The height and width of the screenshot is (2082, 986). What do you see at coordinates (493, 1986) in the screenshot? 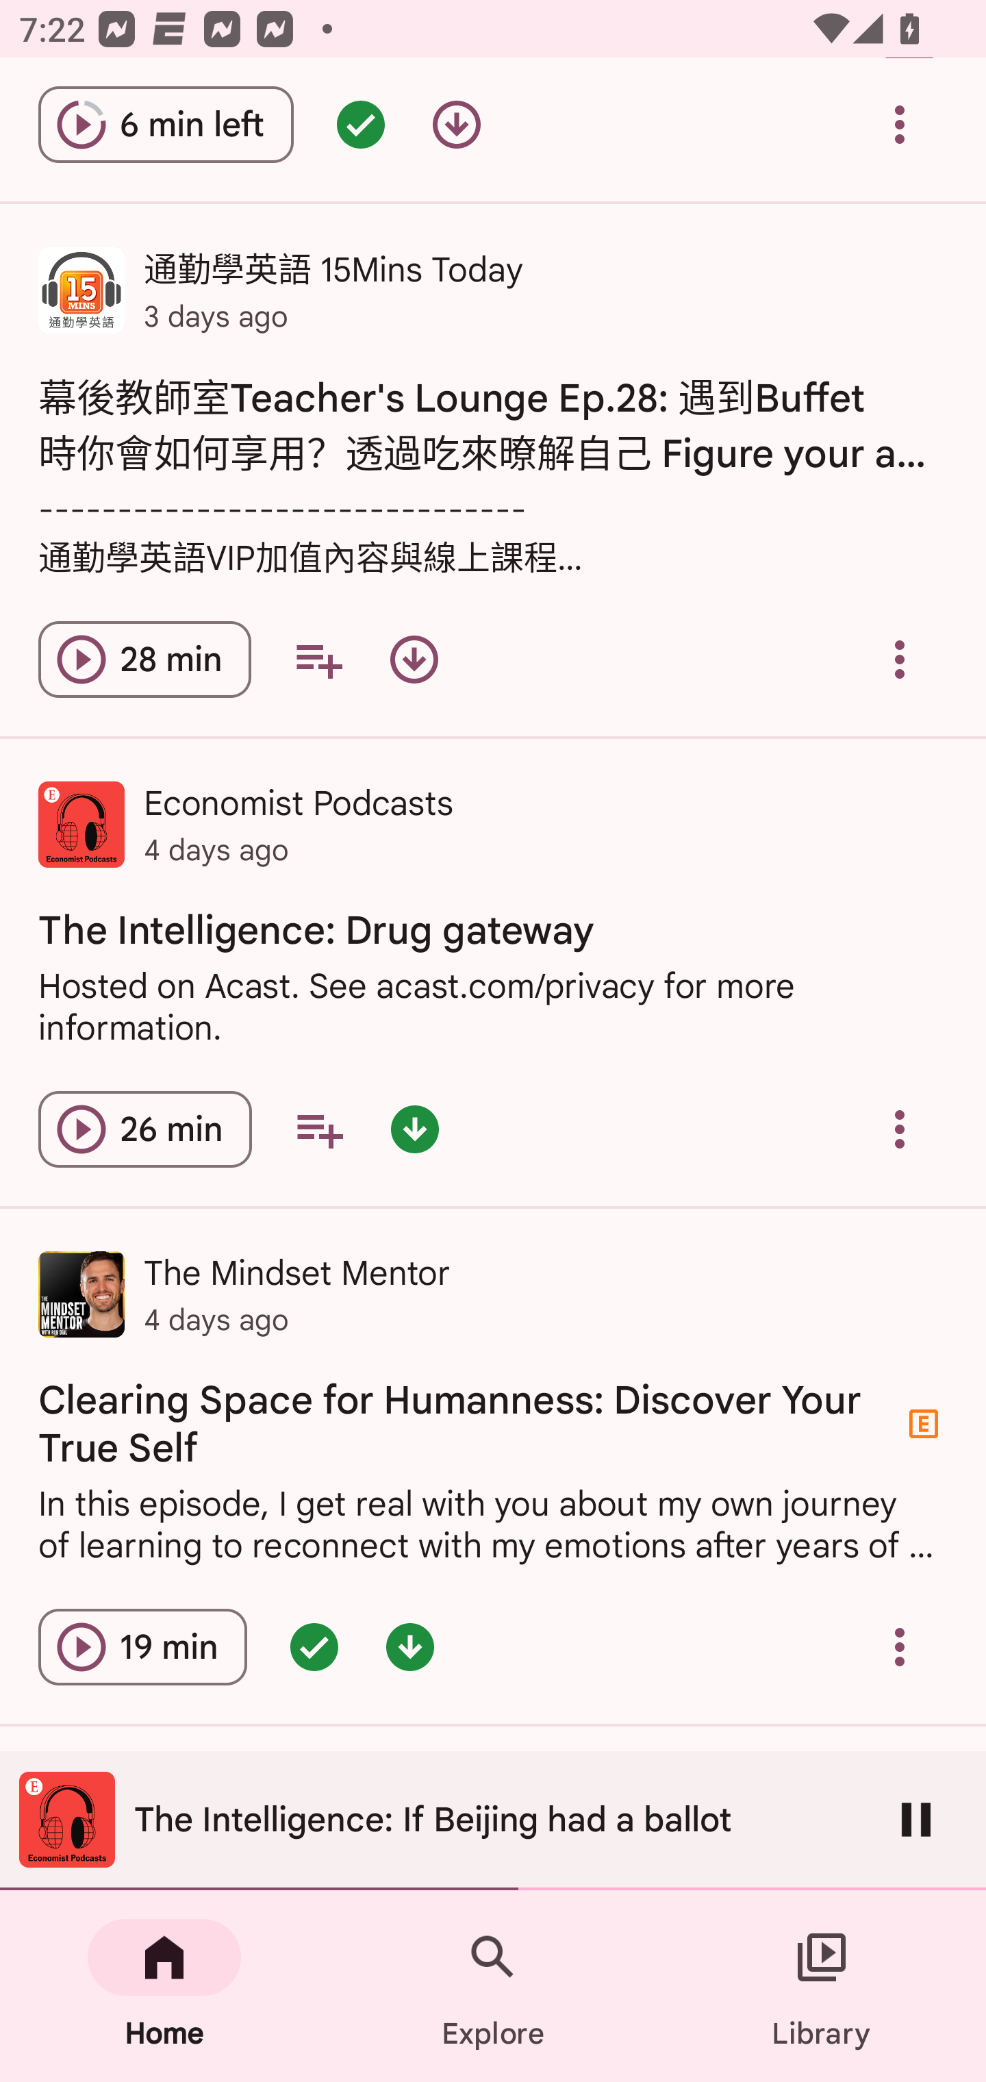
I see `Explore` at bounding box center [493, 1986].